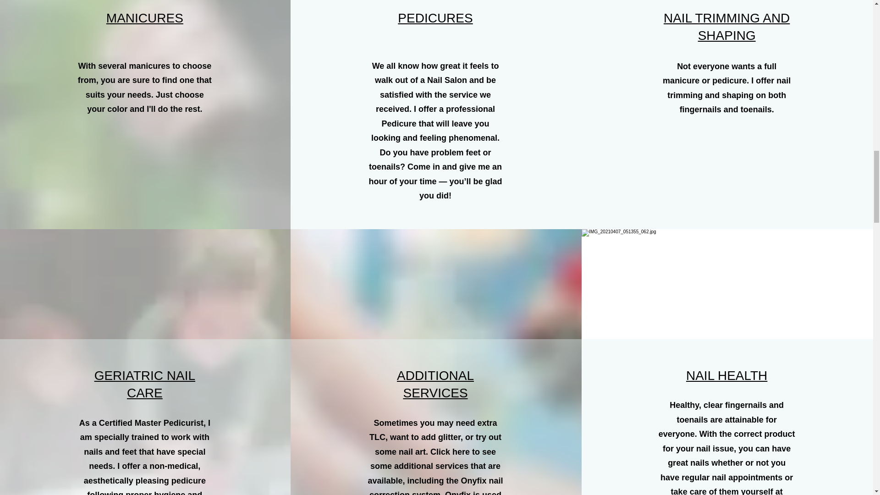  What do you see at coordinates (435, 18) in the screenshot?
I see `PEDICURES` at bounding box center [435, 18].